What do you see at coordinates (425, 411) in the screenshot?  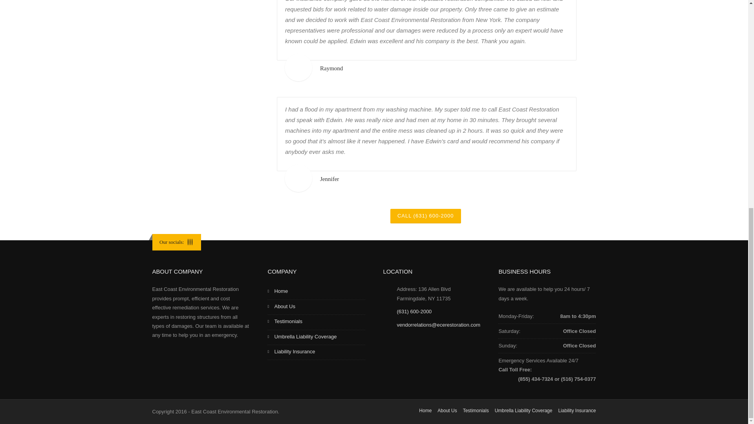 I see `Home` at bounding box center [425, 411].